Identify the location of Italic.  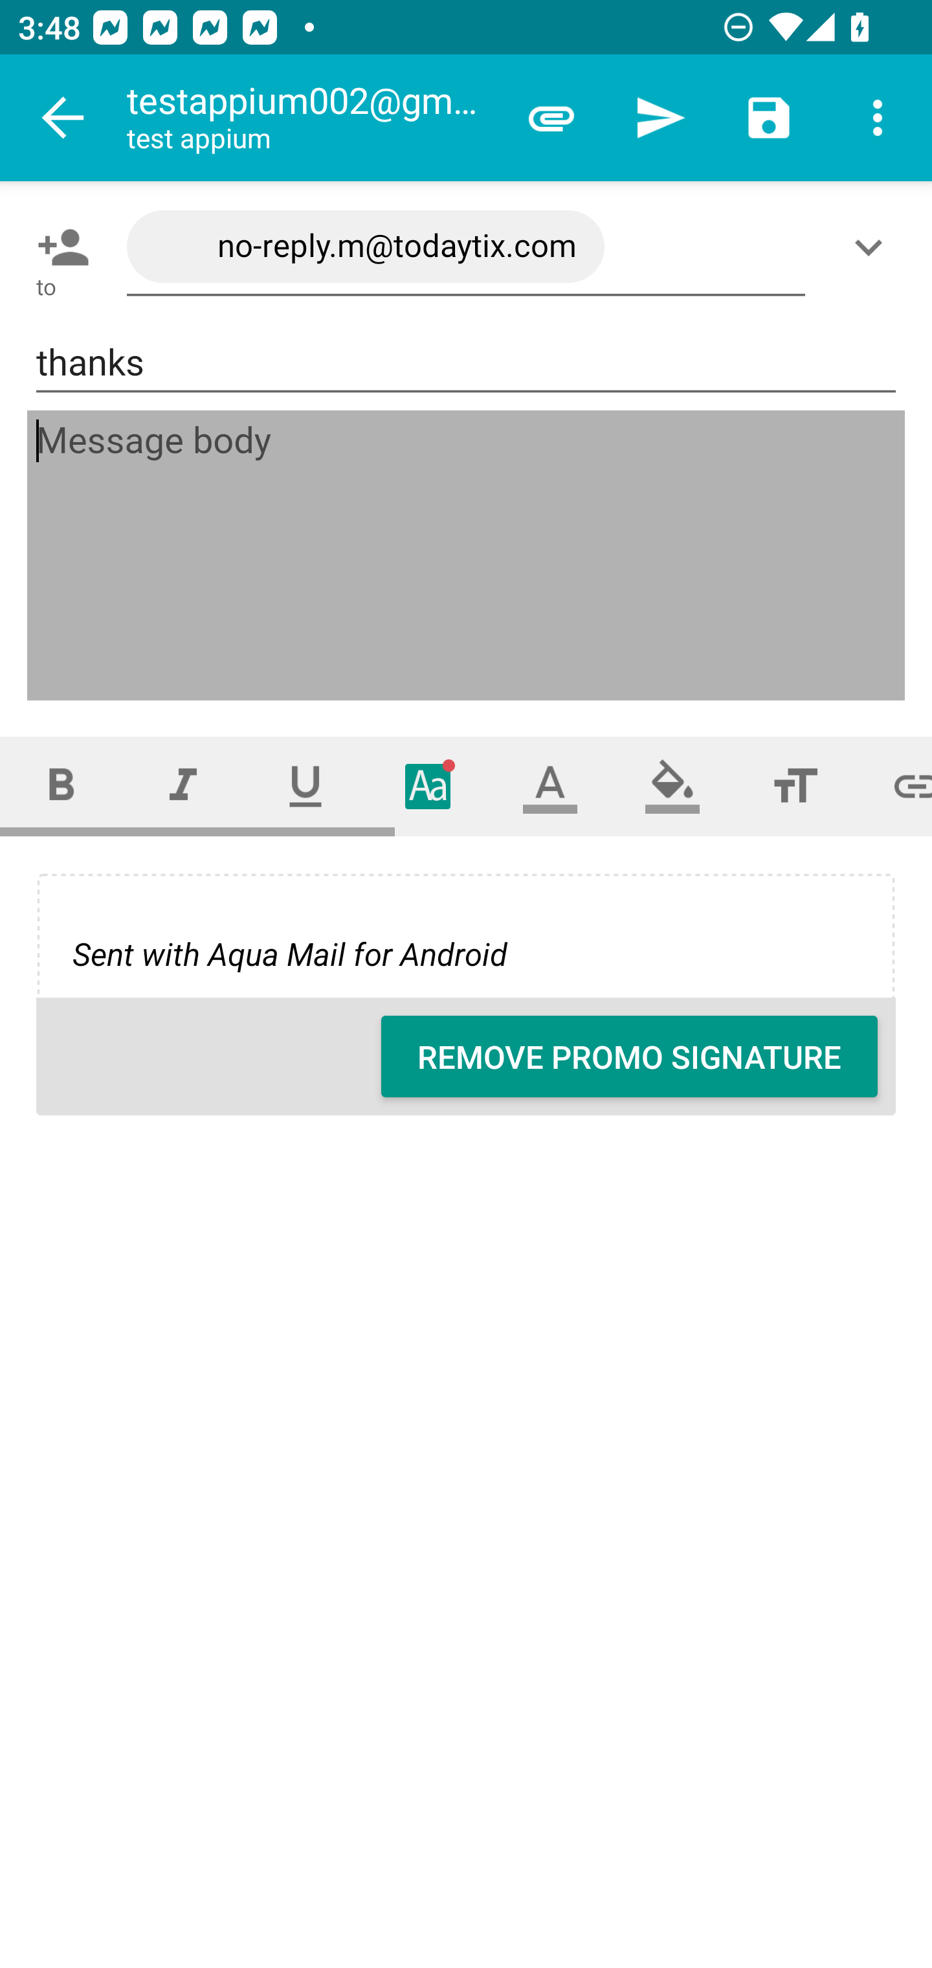
(183, 786).